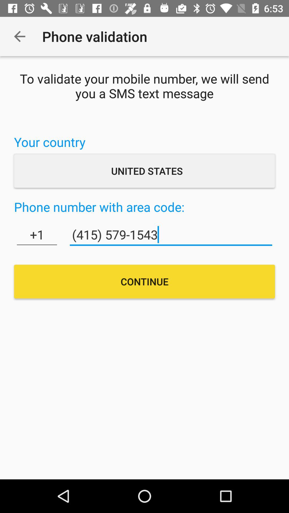 The image size is (289, 513). Describe the element at coordinates (37, 235) in the screenshot. I see `tap the item above the continue icon` at that location.